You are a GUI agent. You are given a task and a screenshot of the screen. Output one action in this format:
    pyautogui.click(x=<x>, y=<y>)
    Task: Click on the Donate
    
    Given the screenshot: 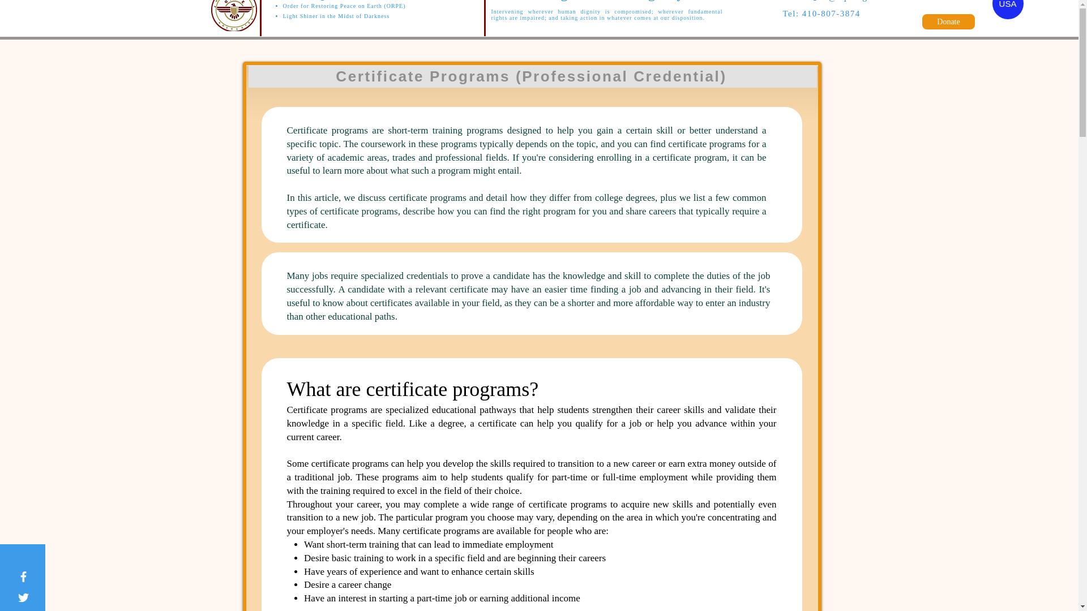 What is the action you would take?
    pyautogui.click(x=948, y=21)
    